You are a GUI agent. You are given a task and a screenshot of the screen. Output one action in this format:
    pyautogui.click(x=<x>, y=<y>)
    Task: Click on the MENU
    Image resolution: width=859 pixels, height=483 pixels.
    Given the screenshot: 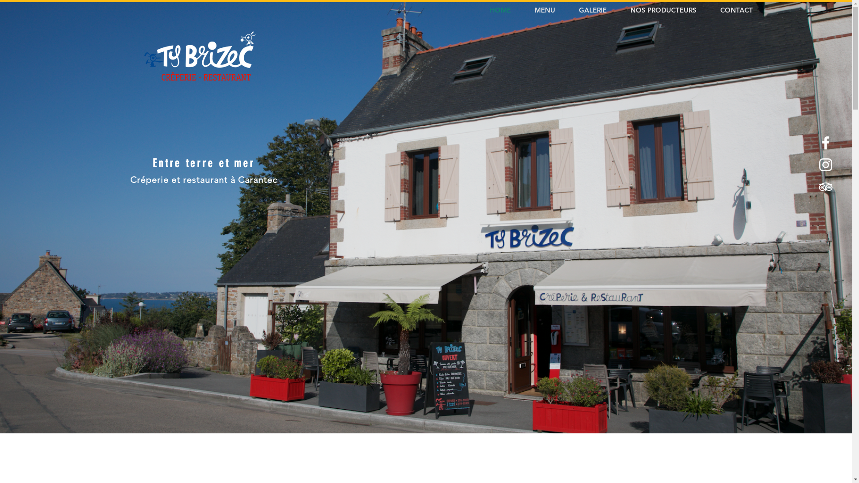 What is the action you would take?
    pyautogui.click(x=550, y=10)
    